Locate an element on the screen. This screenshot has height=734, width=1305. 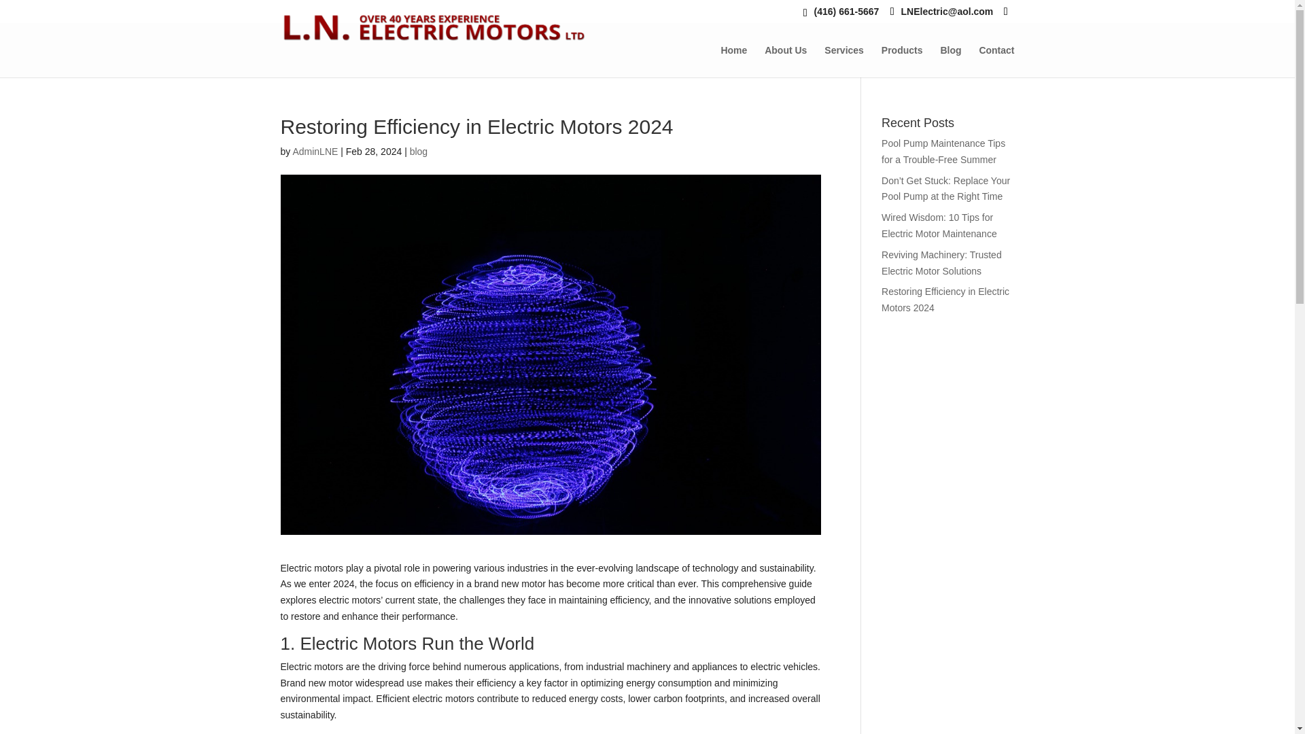
blog is located at coordinates (419, 151).